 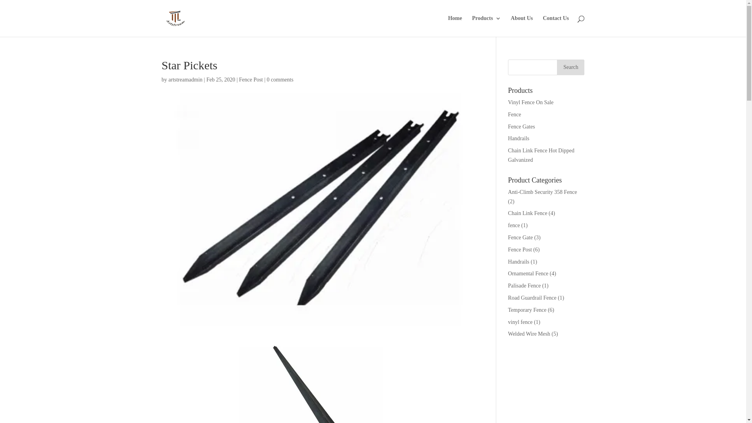 What do you see at coordinates (524, 286) in the screenshot?
I see `Palisade Fence` at bounding box center [524, 286].